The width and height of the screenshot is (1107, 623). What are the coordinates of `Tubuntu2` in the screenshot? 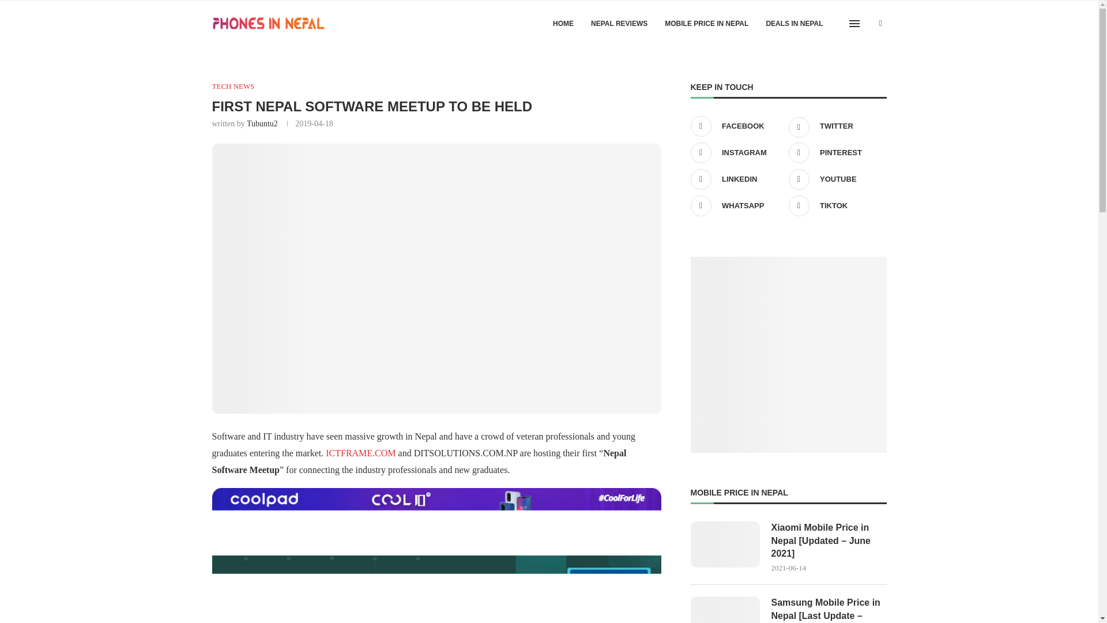 It's located at (262, 123).